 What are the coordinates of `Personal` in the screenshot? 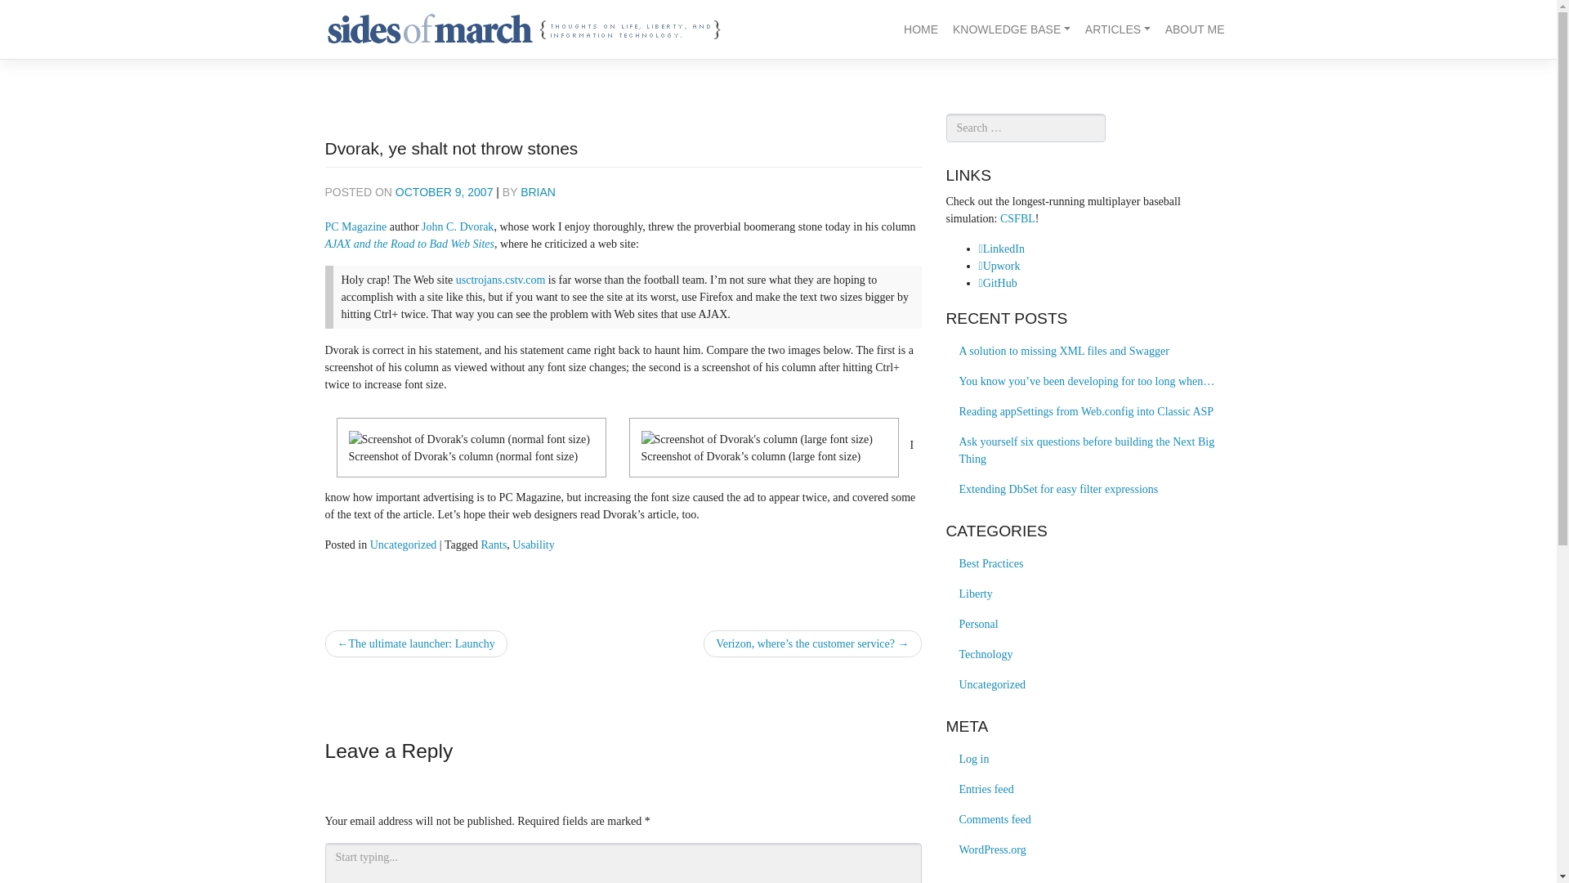 It's located at (979, 624).